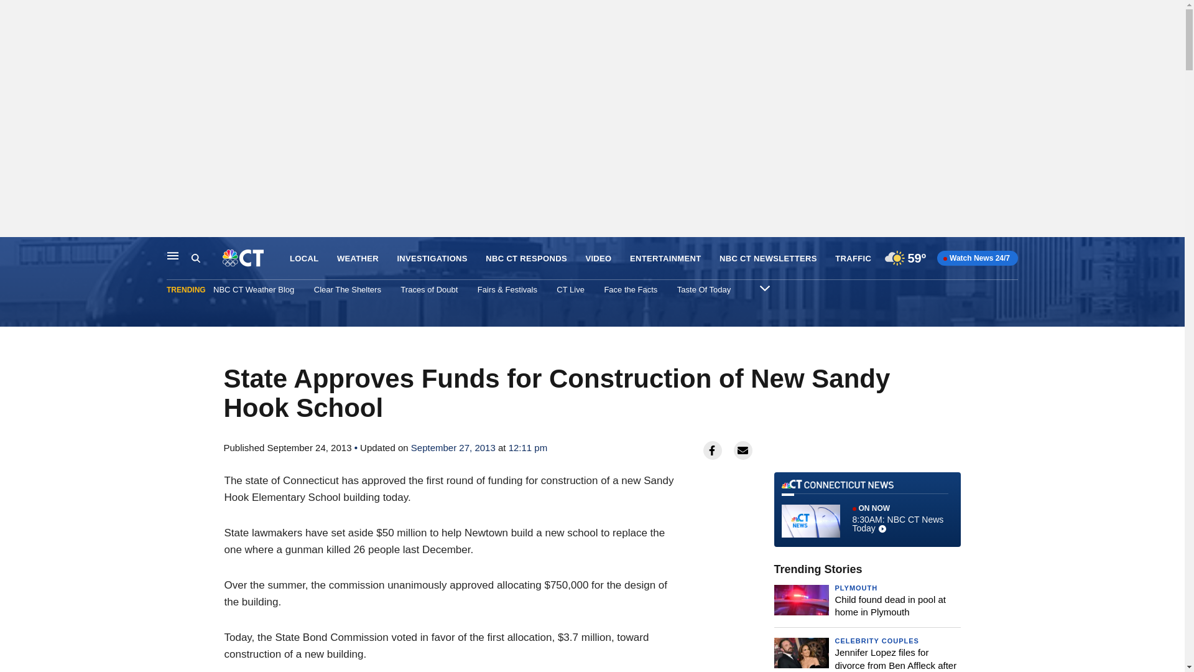 This screenshot has height=672, width=1194. What do you see at coordinates (206, 258) in the screenshot?
I see `INVESTIGATIONS` at bounding box center [206, 258].